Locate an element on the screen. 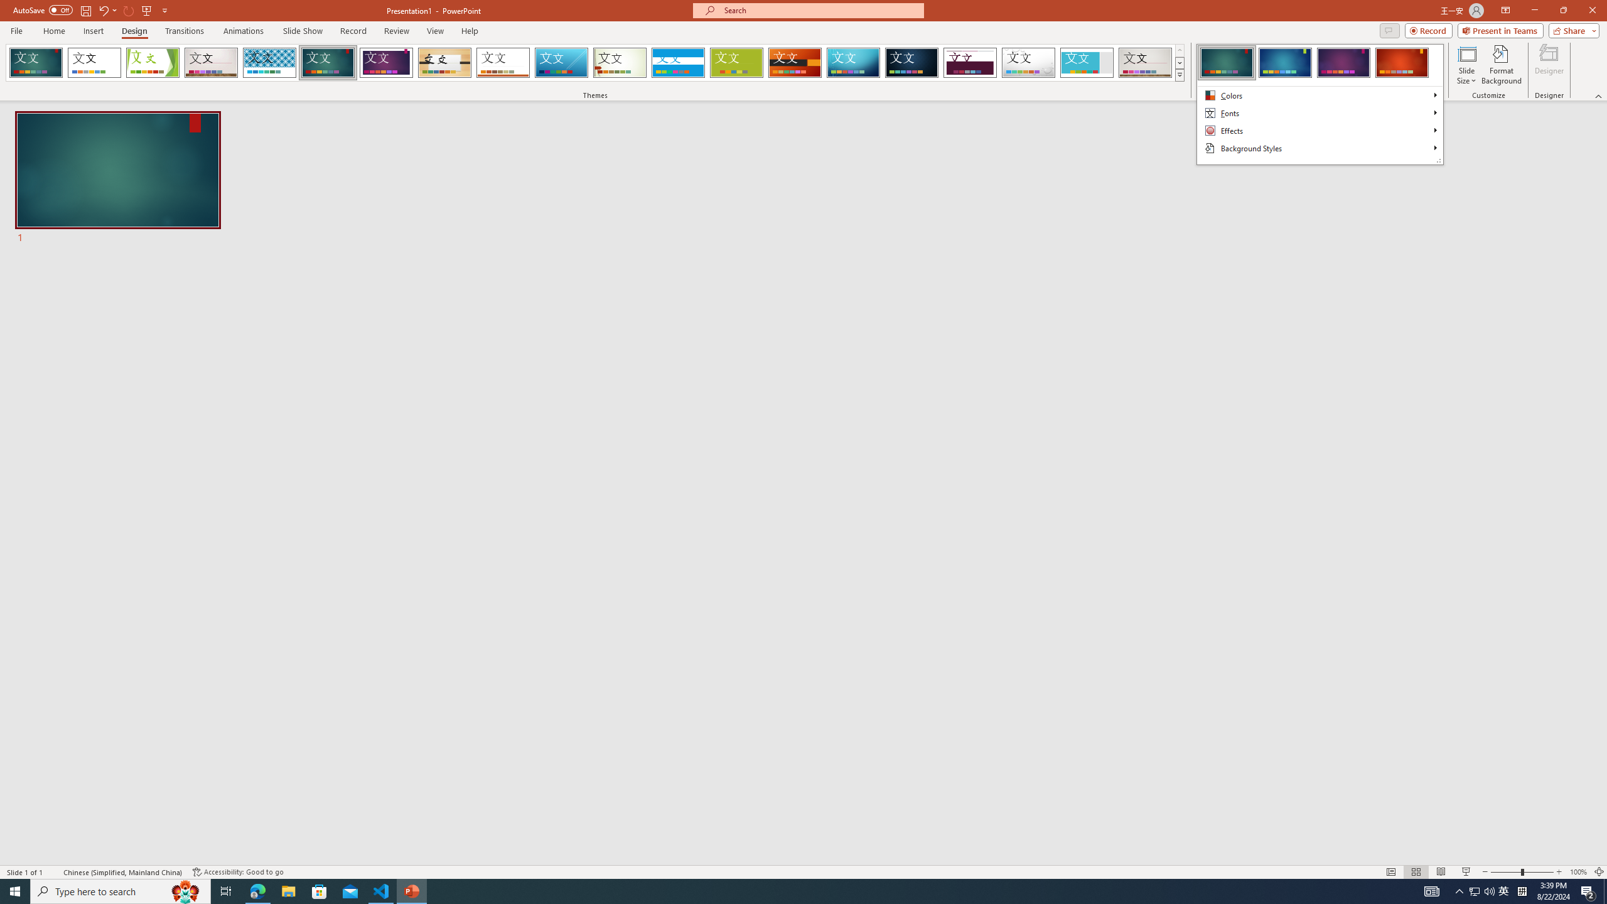  Gallery Loading Preview... is located at coordinates (1146, 63).